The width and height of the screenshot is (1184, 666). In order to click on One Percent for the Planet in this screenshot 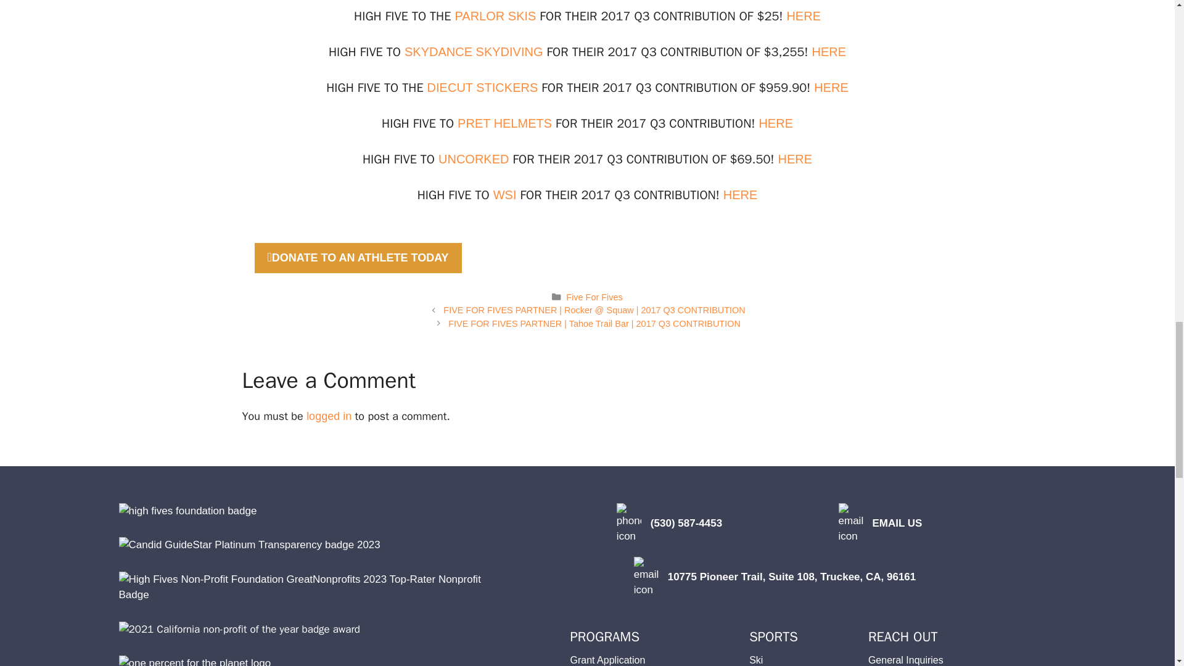, I will do `click(195, 660)`.